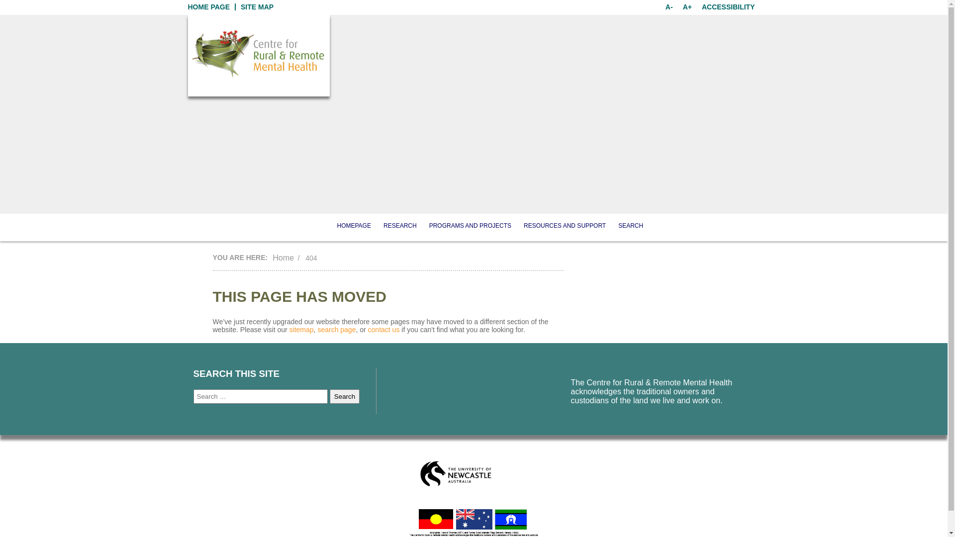  Describe the element at coordinates (345, 397) in the screenshot. I see `Search` at that location.